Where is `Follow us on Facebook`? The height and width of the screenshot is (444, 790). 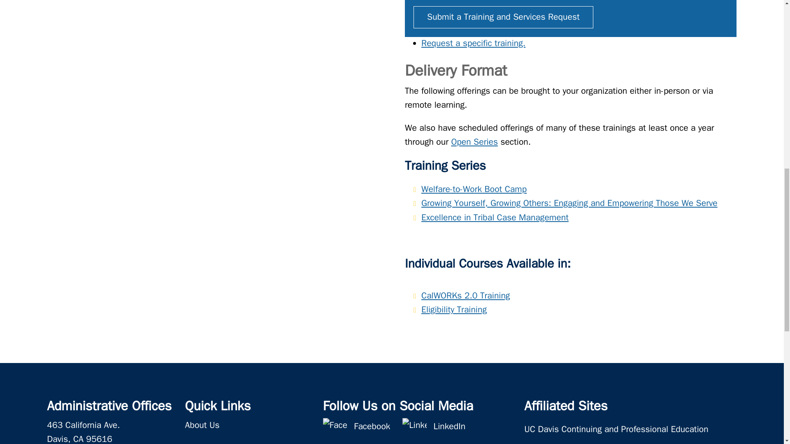
Follow us on Facebook is located at coordinates (335, 430).